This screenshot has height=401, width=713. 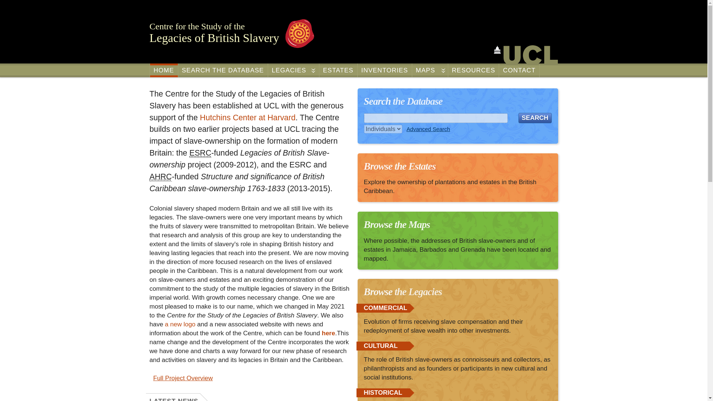 I want to click on Search, so click(x=535, y=118).